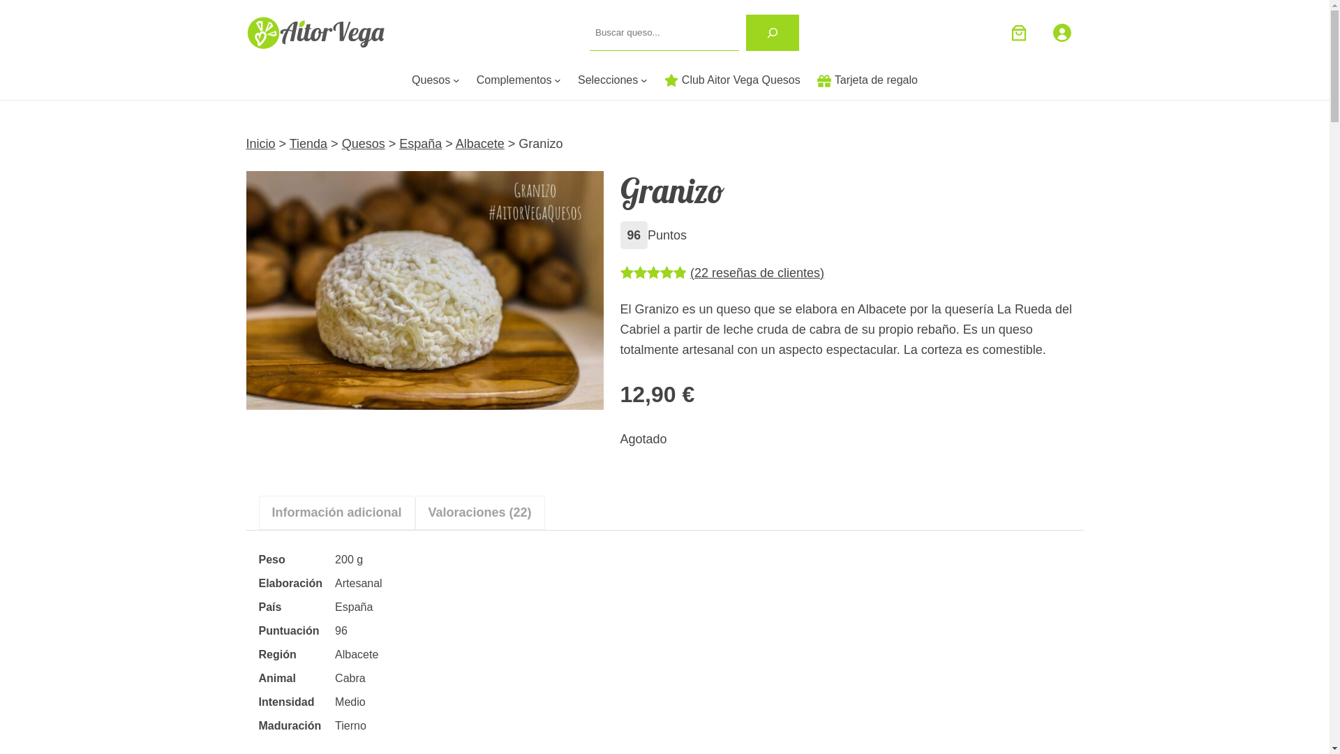  Describe the element at coordinates (363, 144) in the screenshot. I see `Quesos` at that location.